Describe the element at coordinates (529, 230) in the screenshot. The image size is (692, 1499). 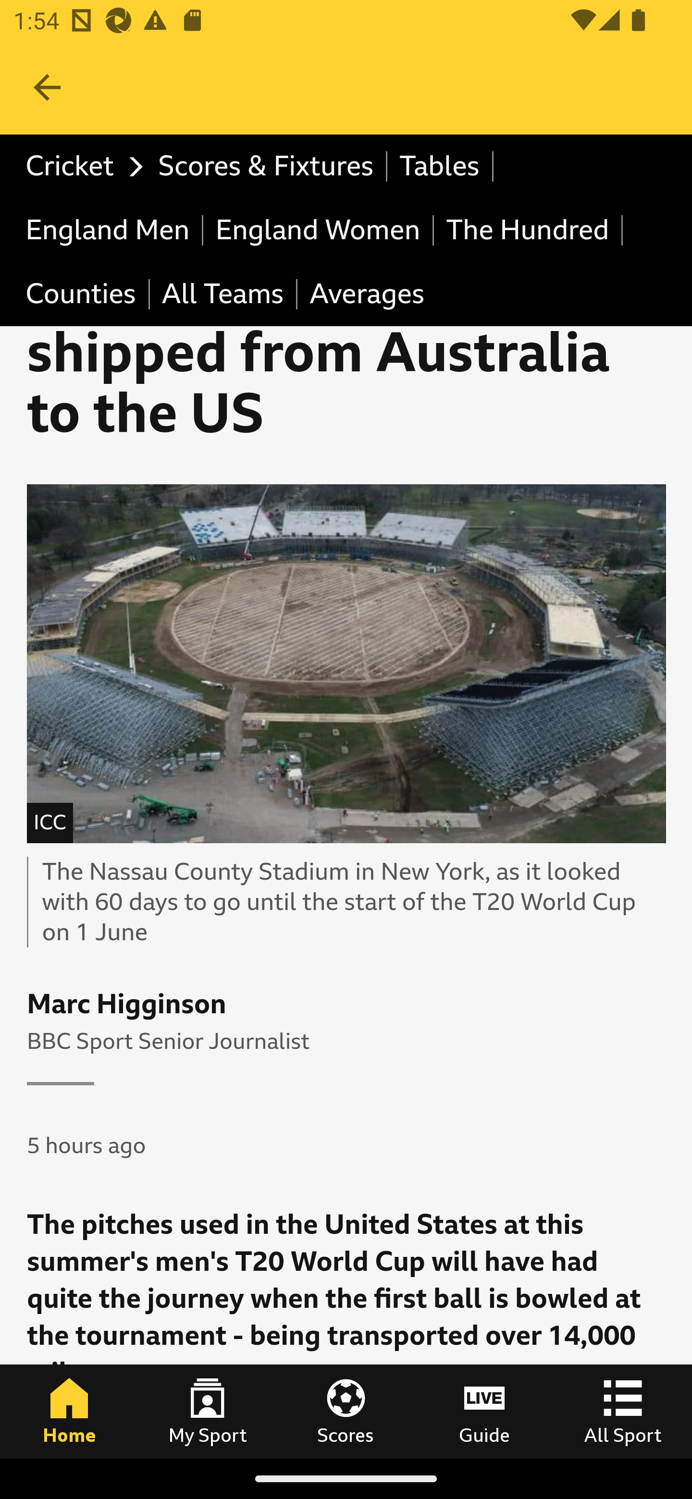
I see `The Hundred` at that location.